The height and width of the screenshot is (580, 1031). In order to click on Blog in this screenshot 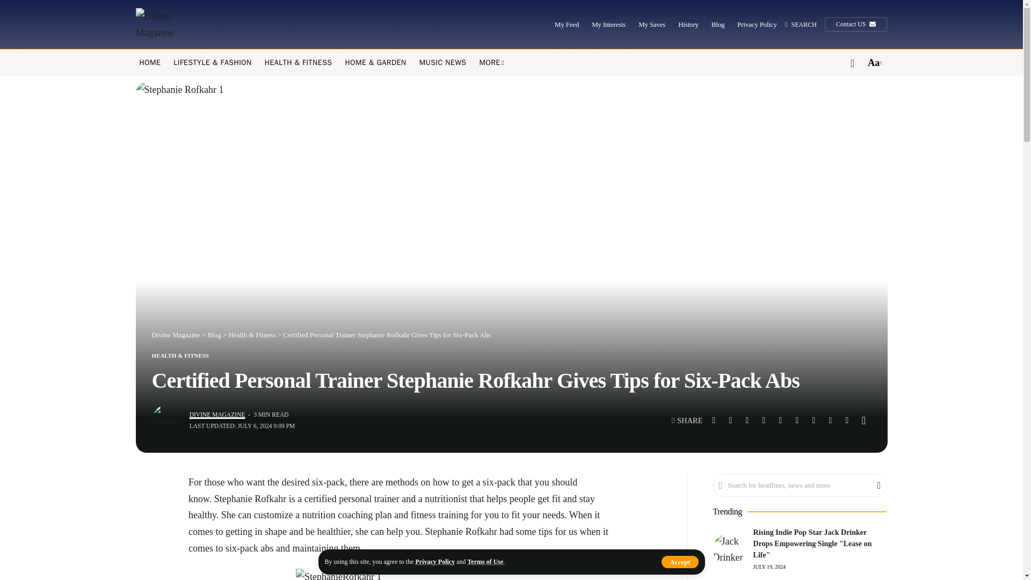, I will do `click(717, 25)`.